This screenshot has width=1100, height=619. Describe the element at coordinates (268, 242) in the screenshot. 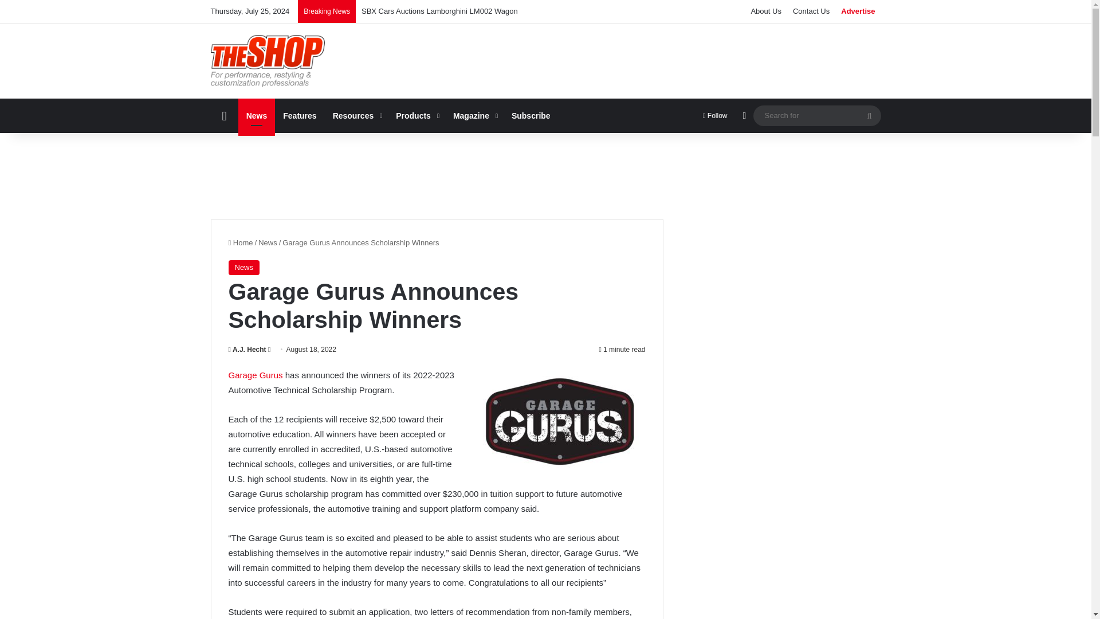

I see `News` at that location.